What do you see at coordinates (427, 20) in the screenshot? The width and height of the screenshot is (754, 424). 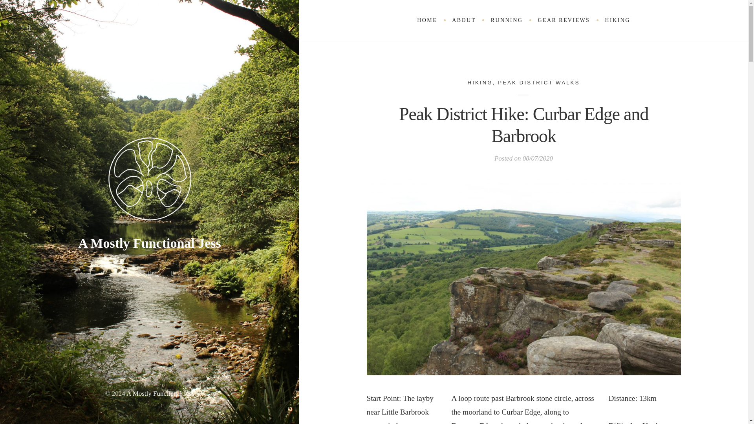 I see `HOME` at bounding box center [427, 20].